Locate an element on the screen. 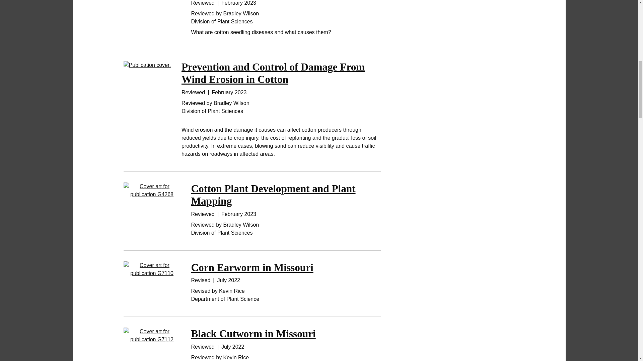 Image resolution: width=643 pixels, height=361 pixels. Corn Earworm in Missouri is located at coordinates (252, 267).